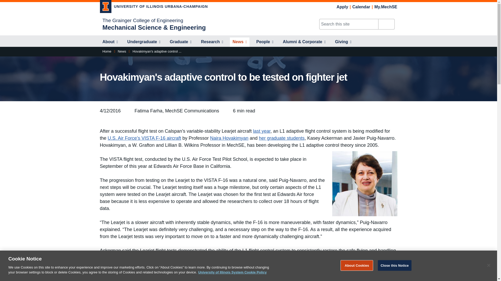  Describe the element at coordinates (157, 52) in the screenshot. I see `Hovakimyan's adaptive control to be tested on fighter jet` at that location.